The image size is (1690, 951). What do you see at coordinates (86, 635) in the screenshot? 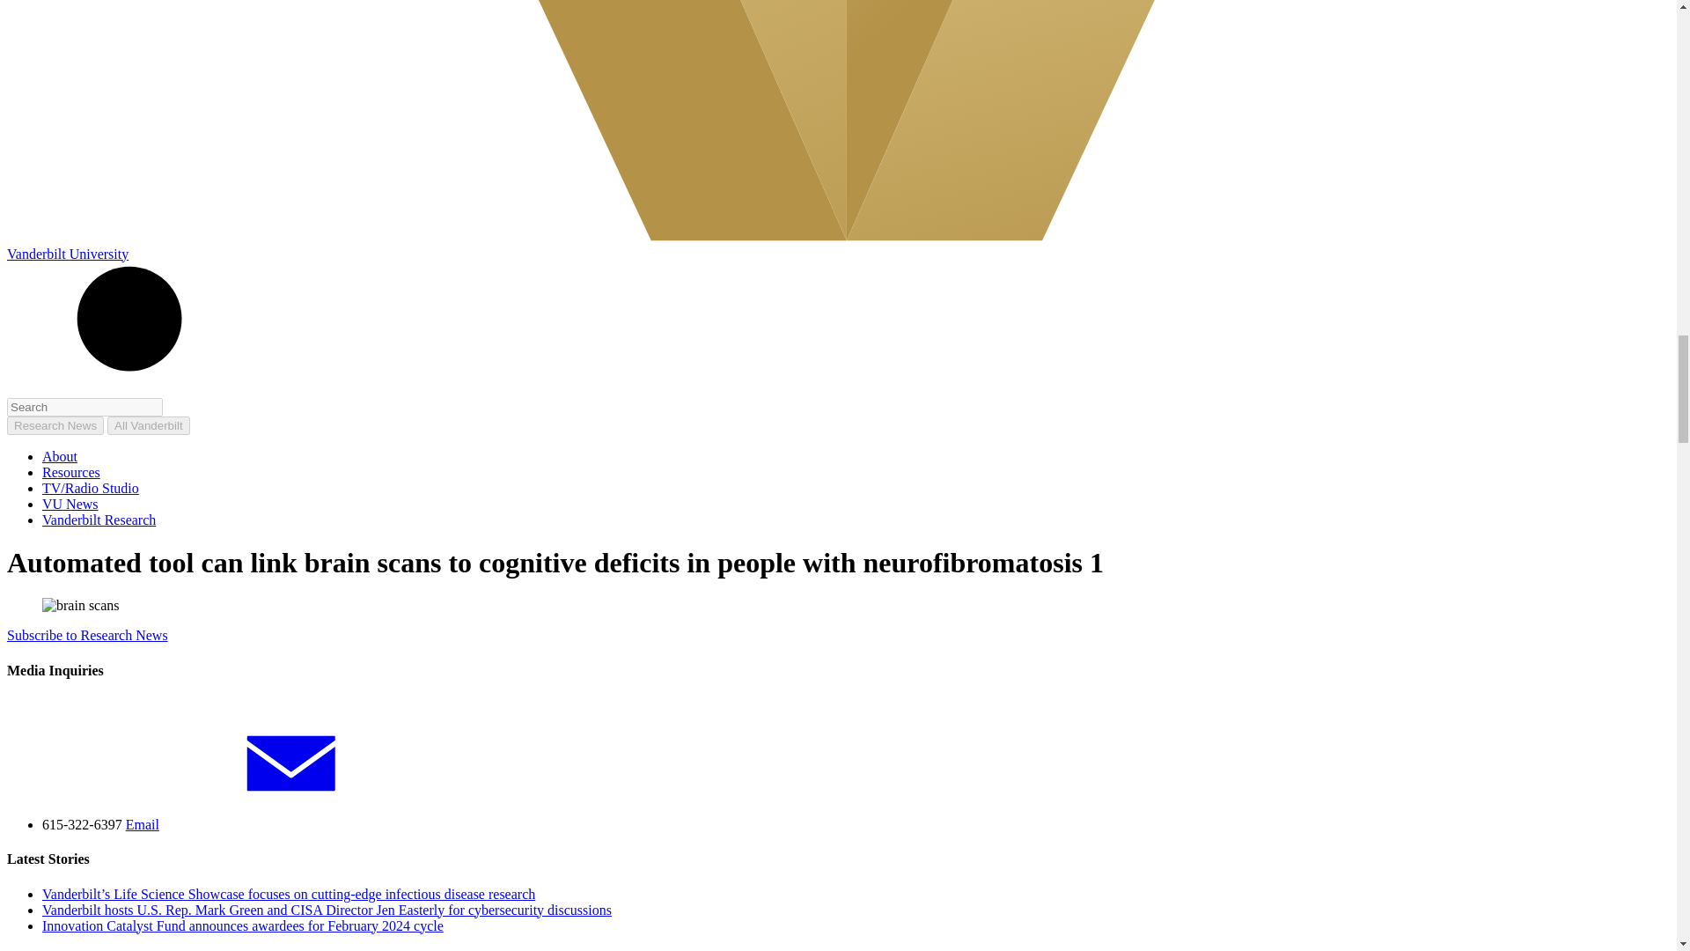
I see `Subscribe to Research News` at bounding box center [86, 635].